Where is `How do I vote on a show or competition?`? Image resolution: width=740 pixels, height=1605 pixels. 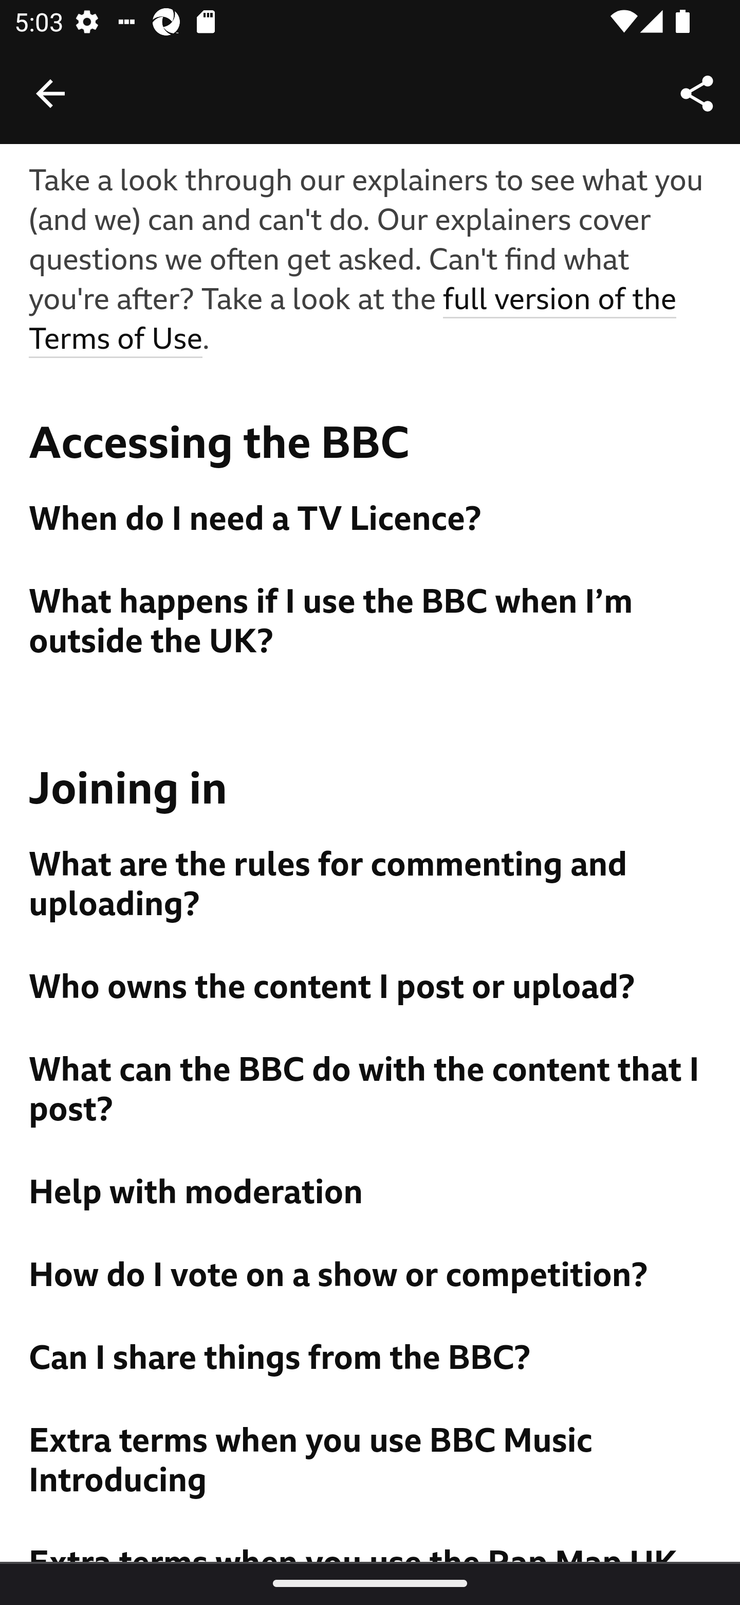
How do I vote on a show or competition? is located at coordinates (371, 1277).